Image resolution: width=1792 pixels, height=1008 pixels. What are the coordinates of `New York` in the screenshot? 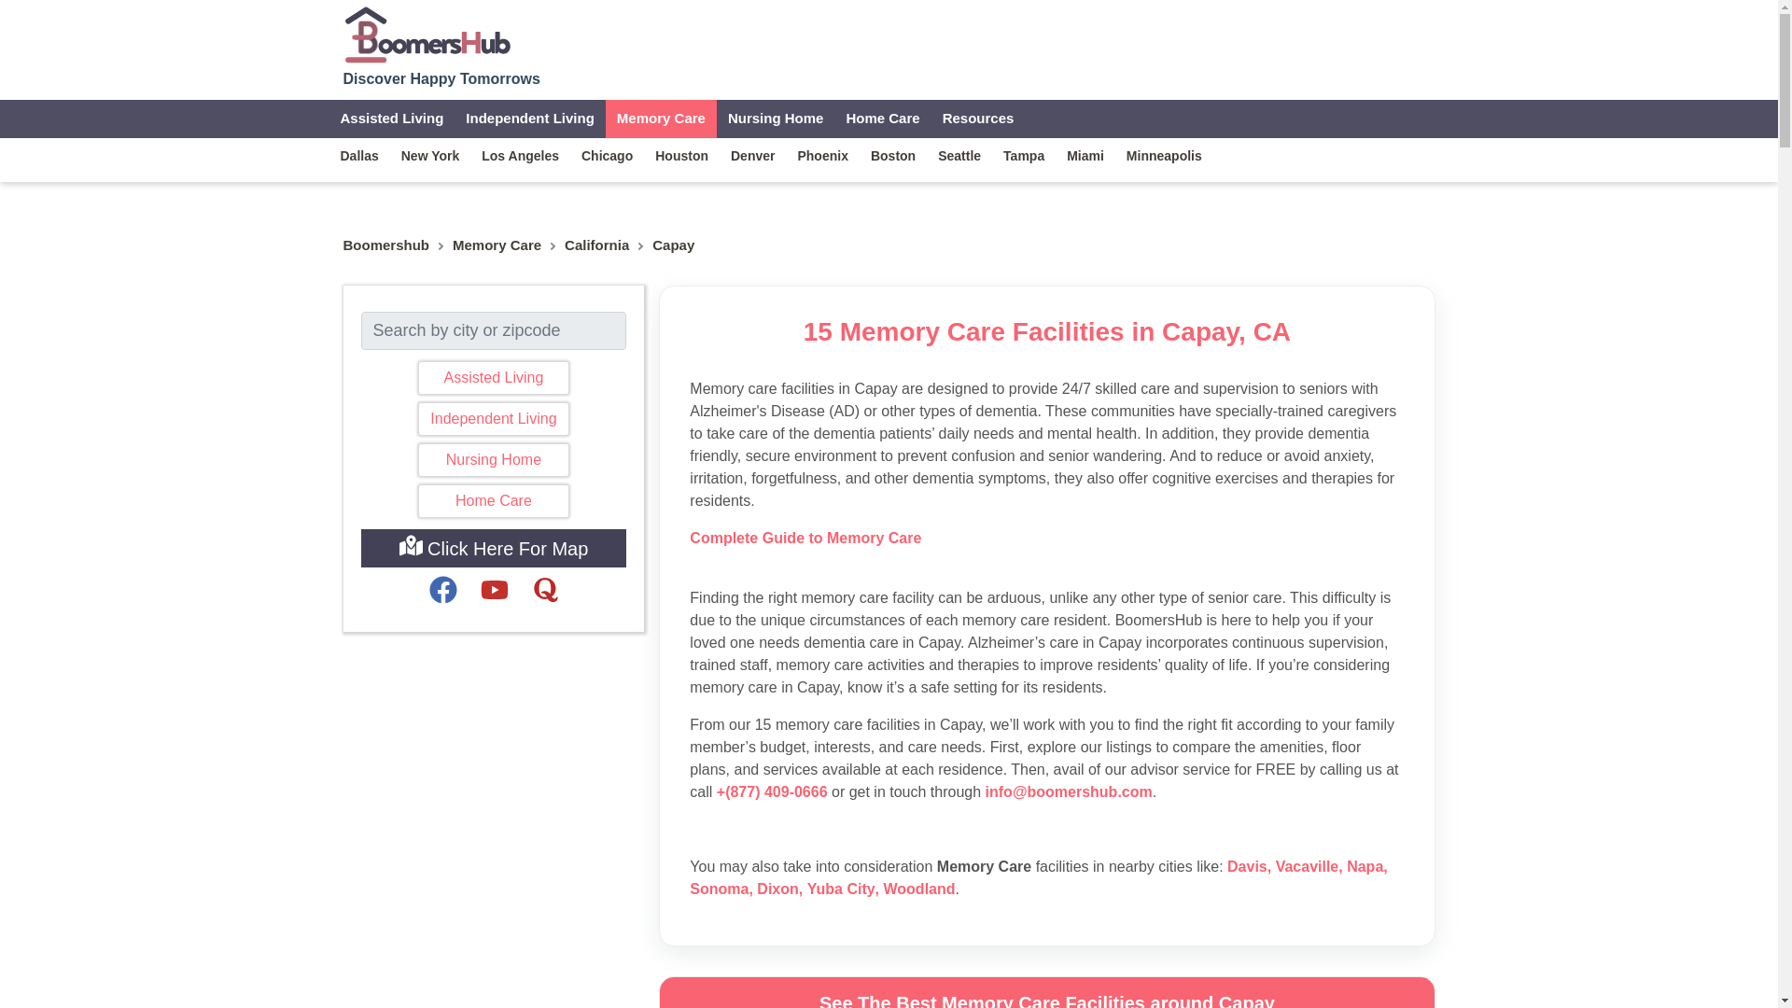 It's located at (430, 155).